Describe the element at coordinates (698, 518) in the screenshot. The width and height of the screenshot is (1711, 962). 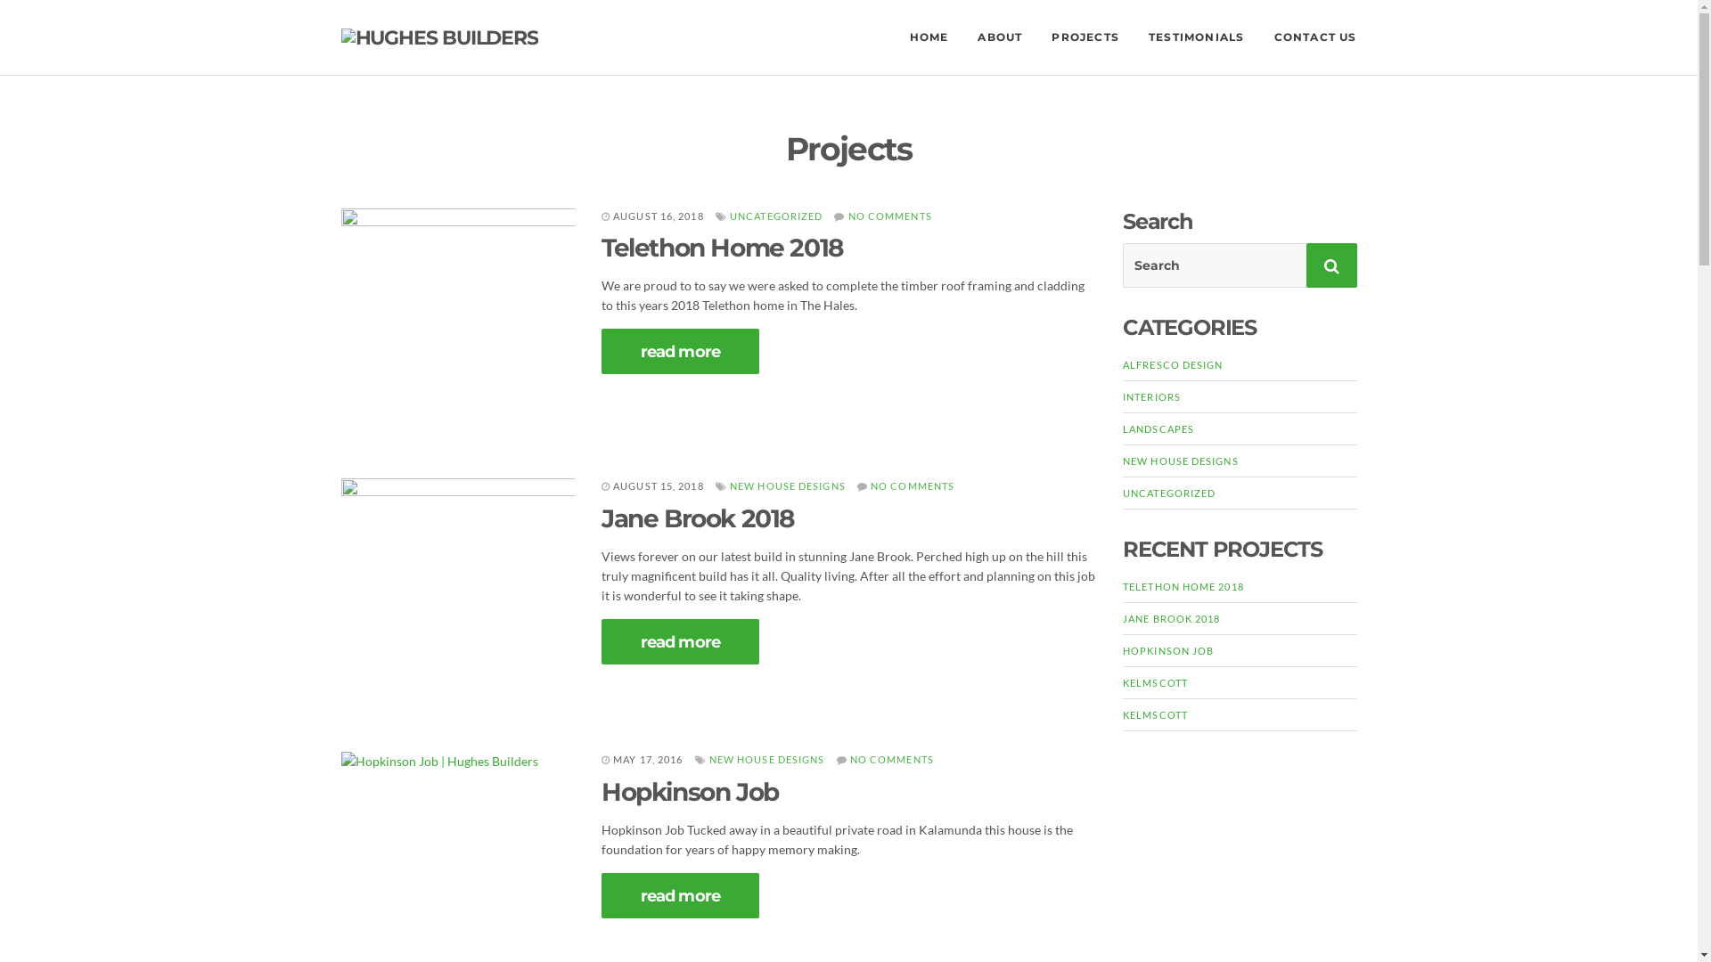
I see `Jane Brook 2018` at that location.